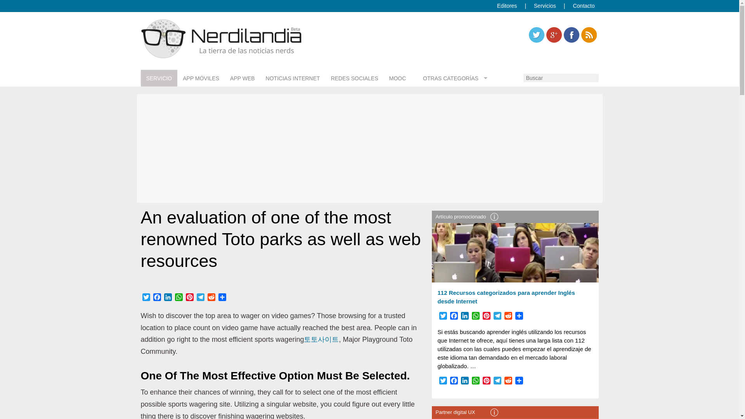 This screenshot has height=419, width=745. What do you see at coordinates (242, 78) in the screenshot?
I see `APP WEB` at bounding box center [242, 78].